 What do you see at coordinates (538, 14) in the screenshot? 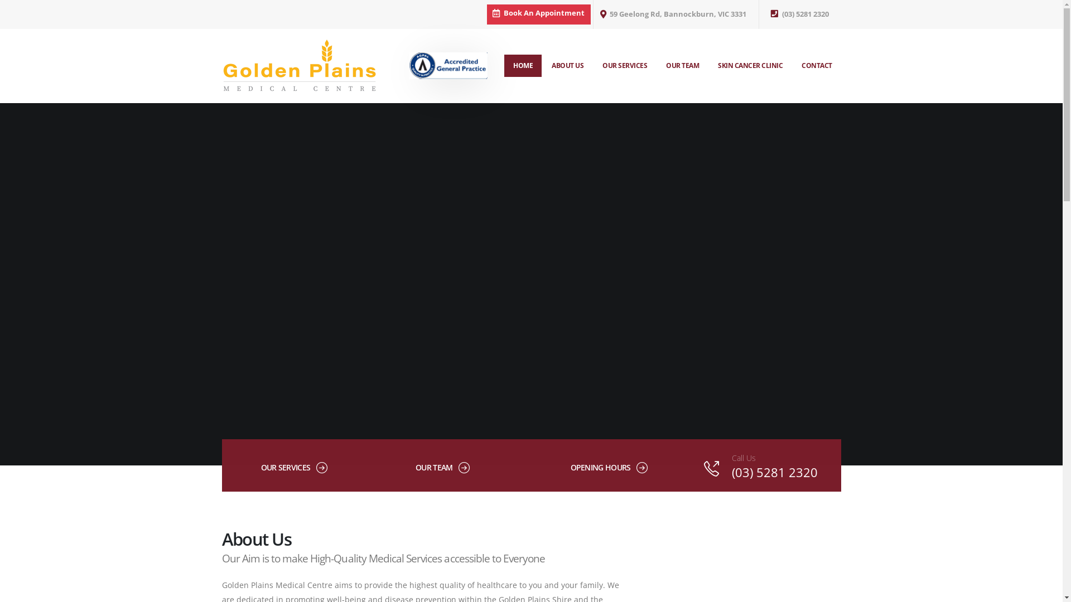
I see `Book An Appointment` at bounding box center [538, 14].